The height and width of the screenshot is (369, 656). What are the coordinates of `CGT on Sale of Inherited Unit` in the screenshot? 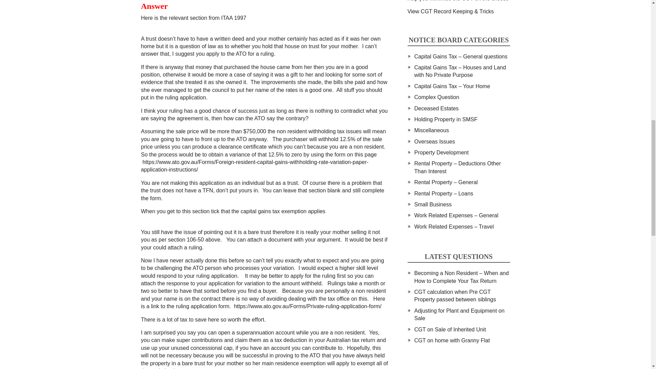 It's located at (450, 329).